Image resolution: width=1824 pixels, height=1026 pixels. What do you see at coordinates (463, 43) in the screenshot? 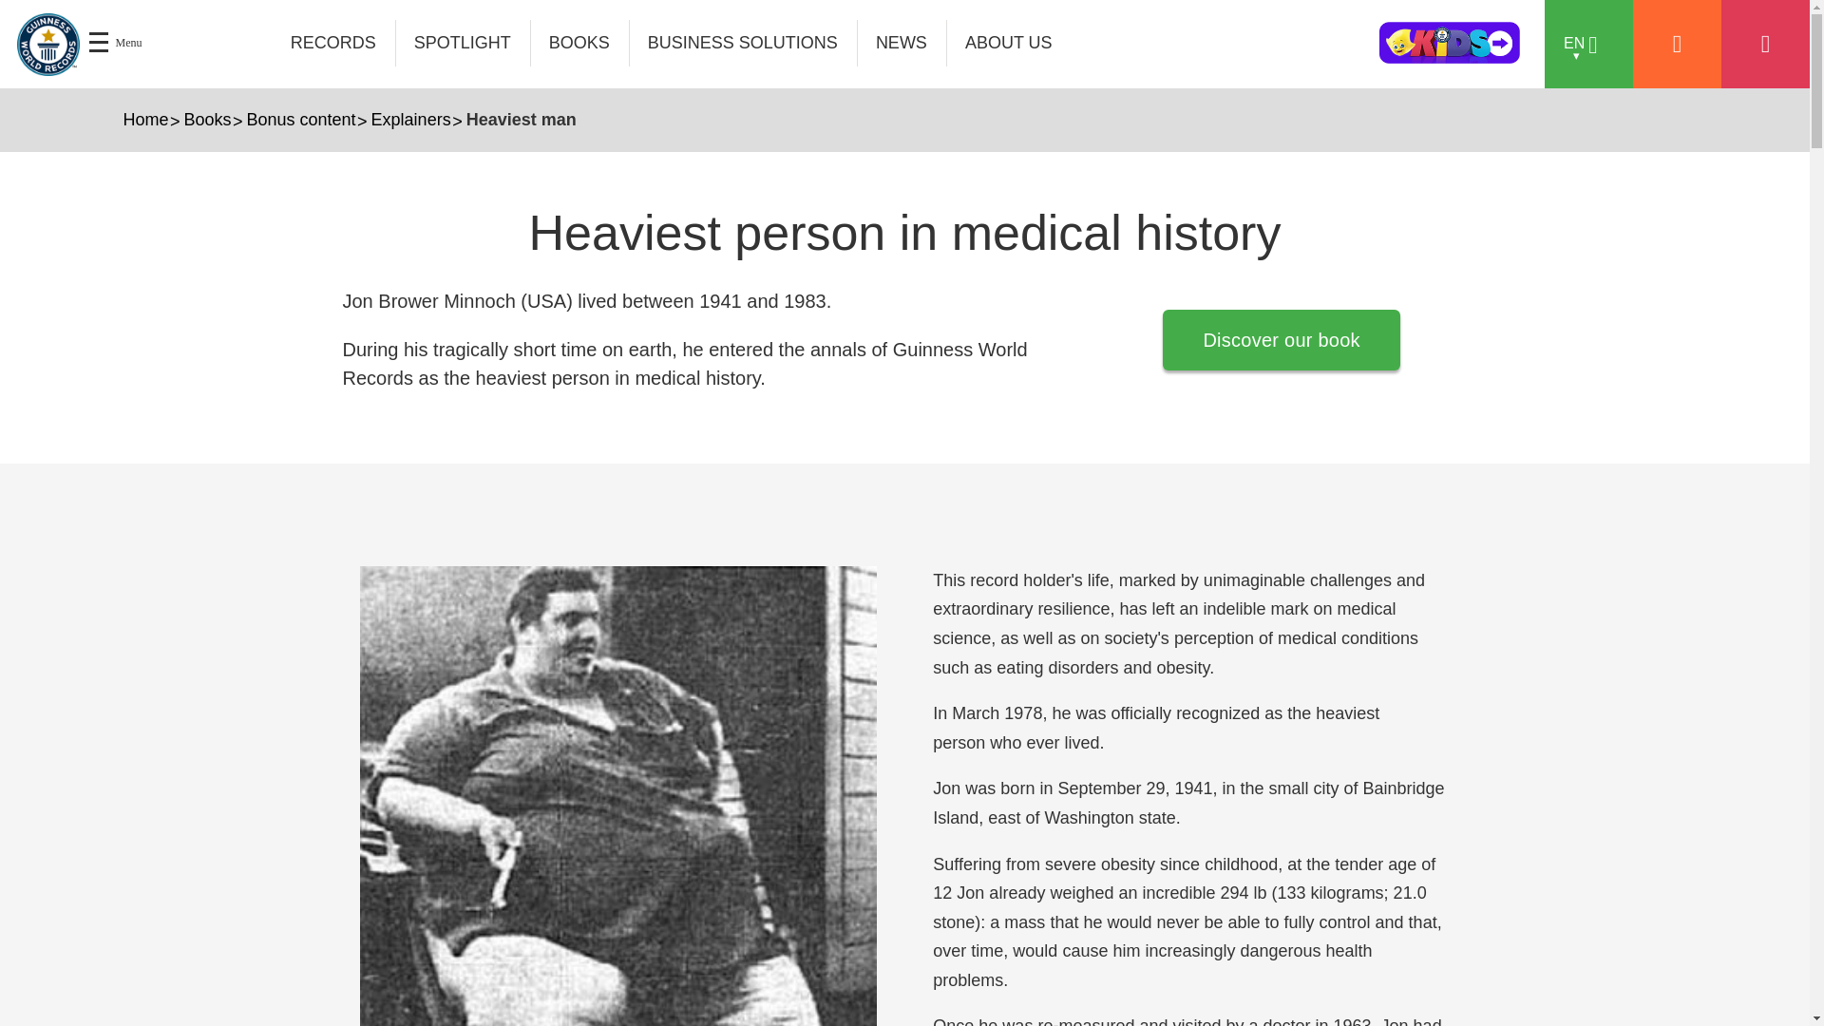
I see `SPOTLIGHT` at bounding box center [463, 43].